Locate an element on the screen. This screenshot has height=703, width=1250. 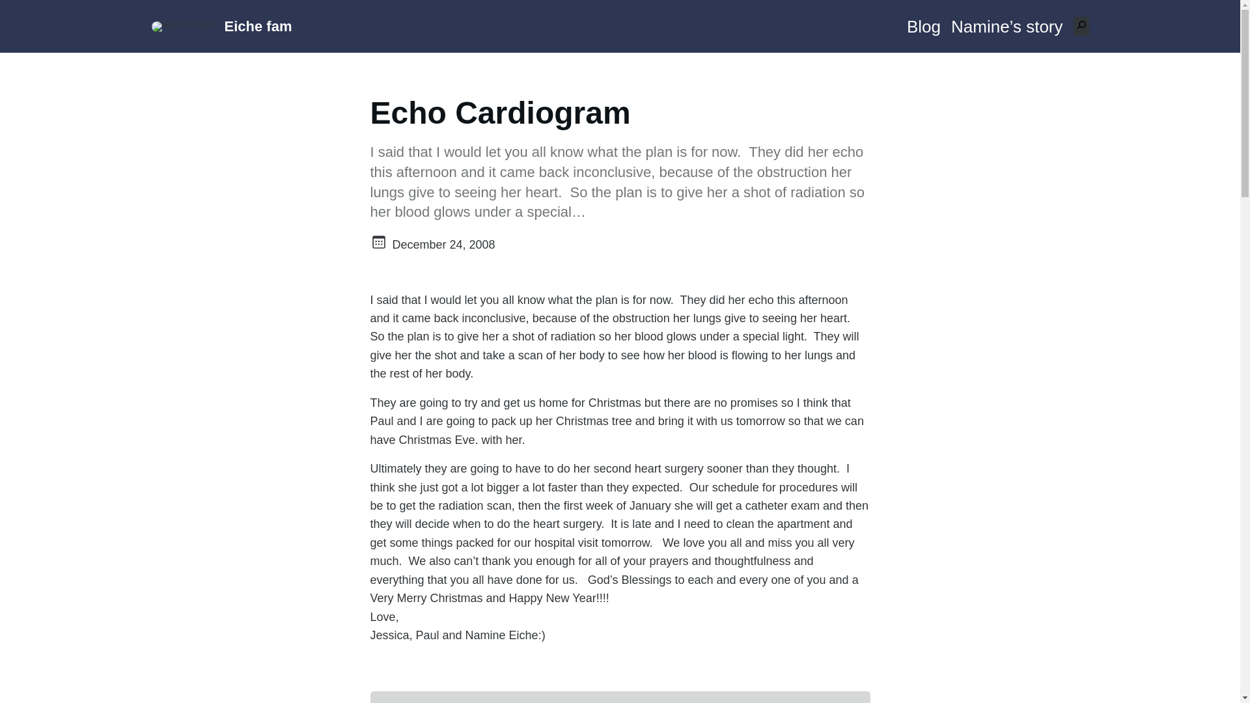
Eiche fam is located at coordinates (258, 26).